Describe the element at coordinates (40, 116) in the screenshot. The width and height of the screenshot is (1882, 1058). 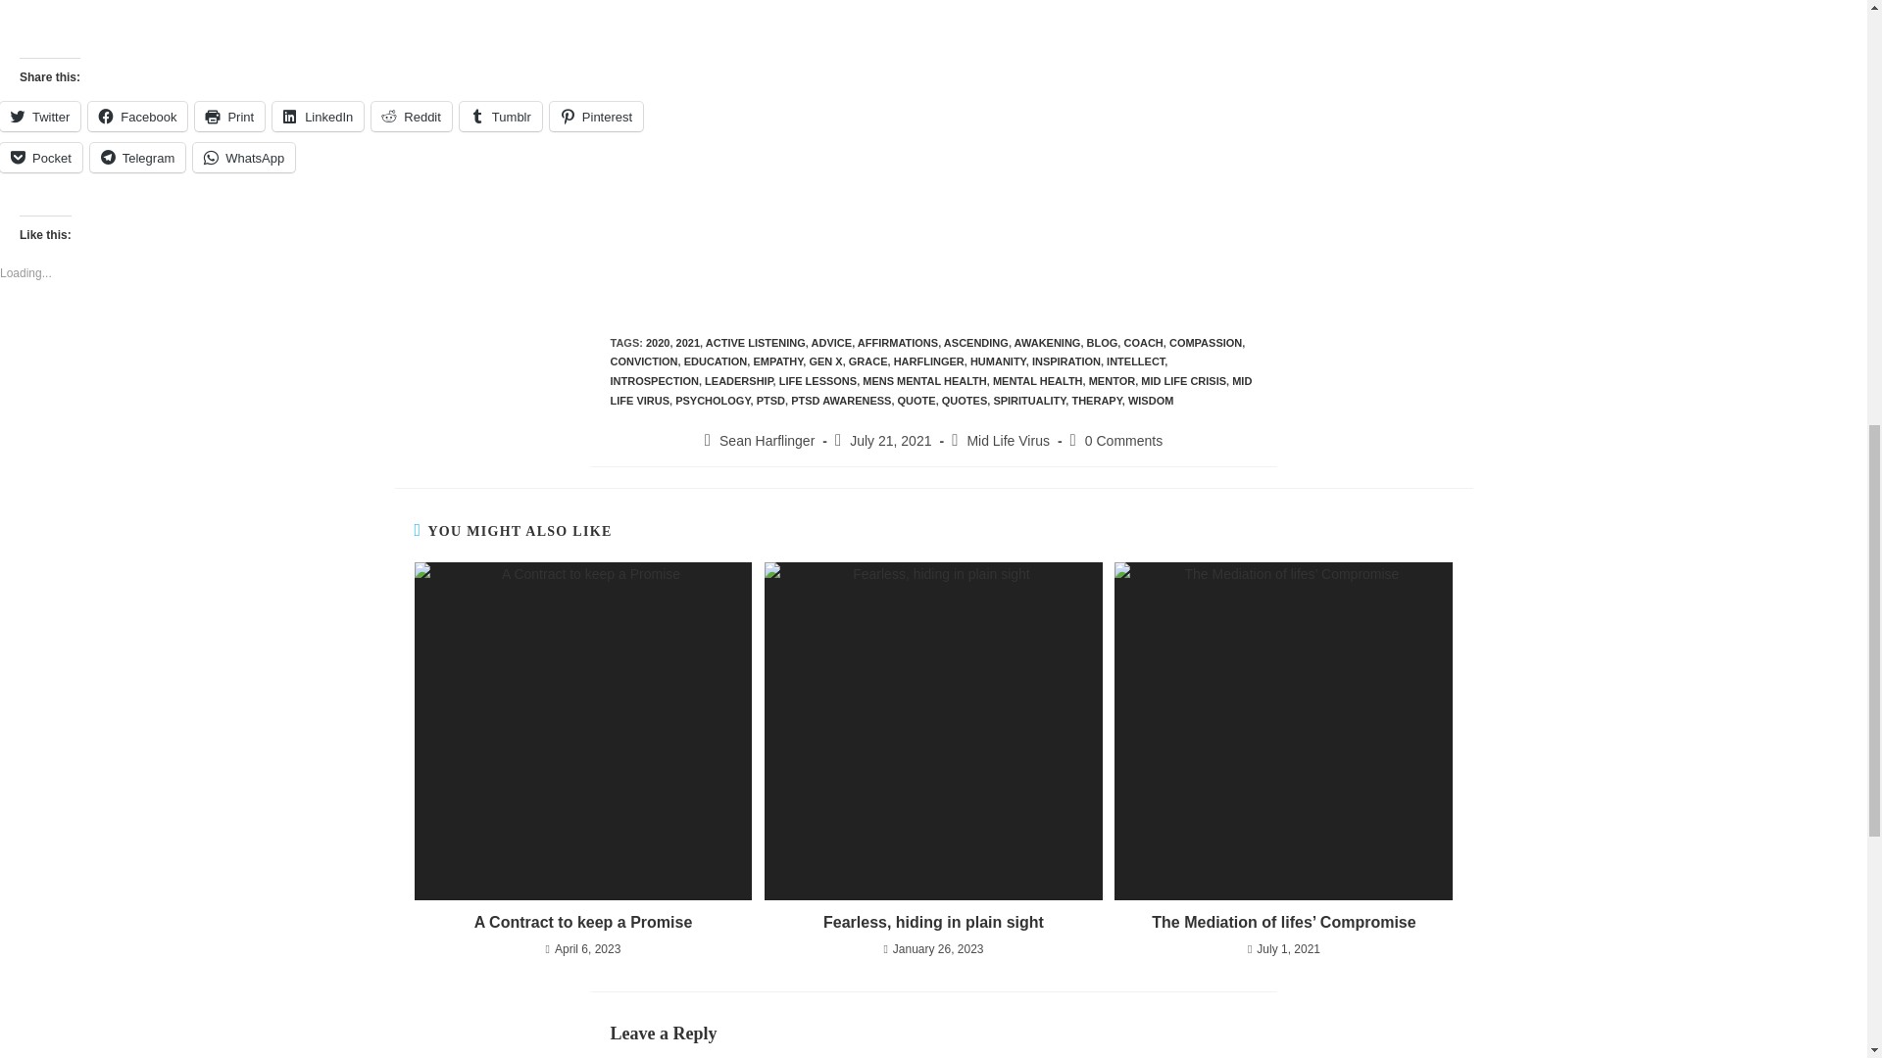
I see `Twitter` at that location.